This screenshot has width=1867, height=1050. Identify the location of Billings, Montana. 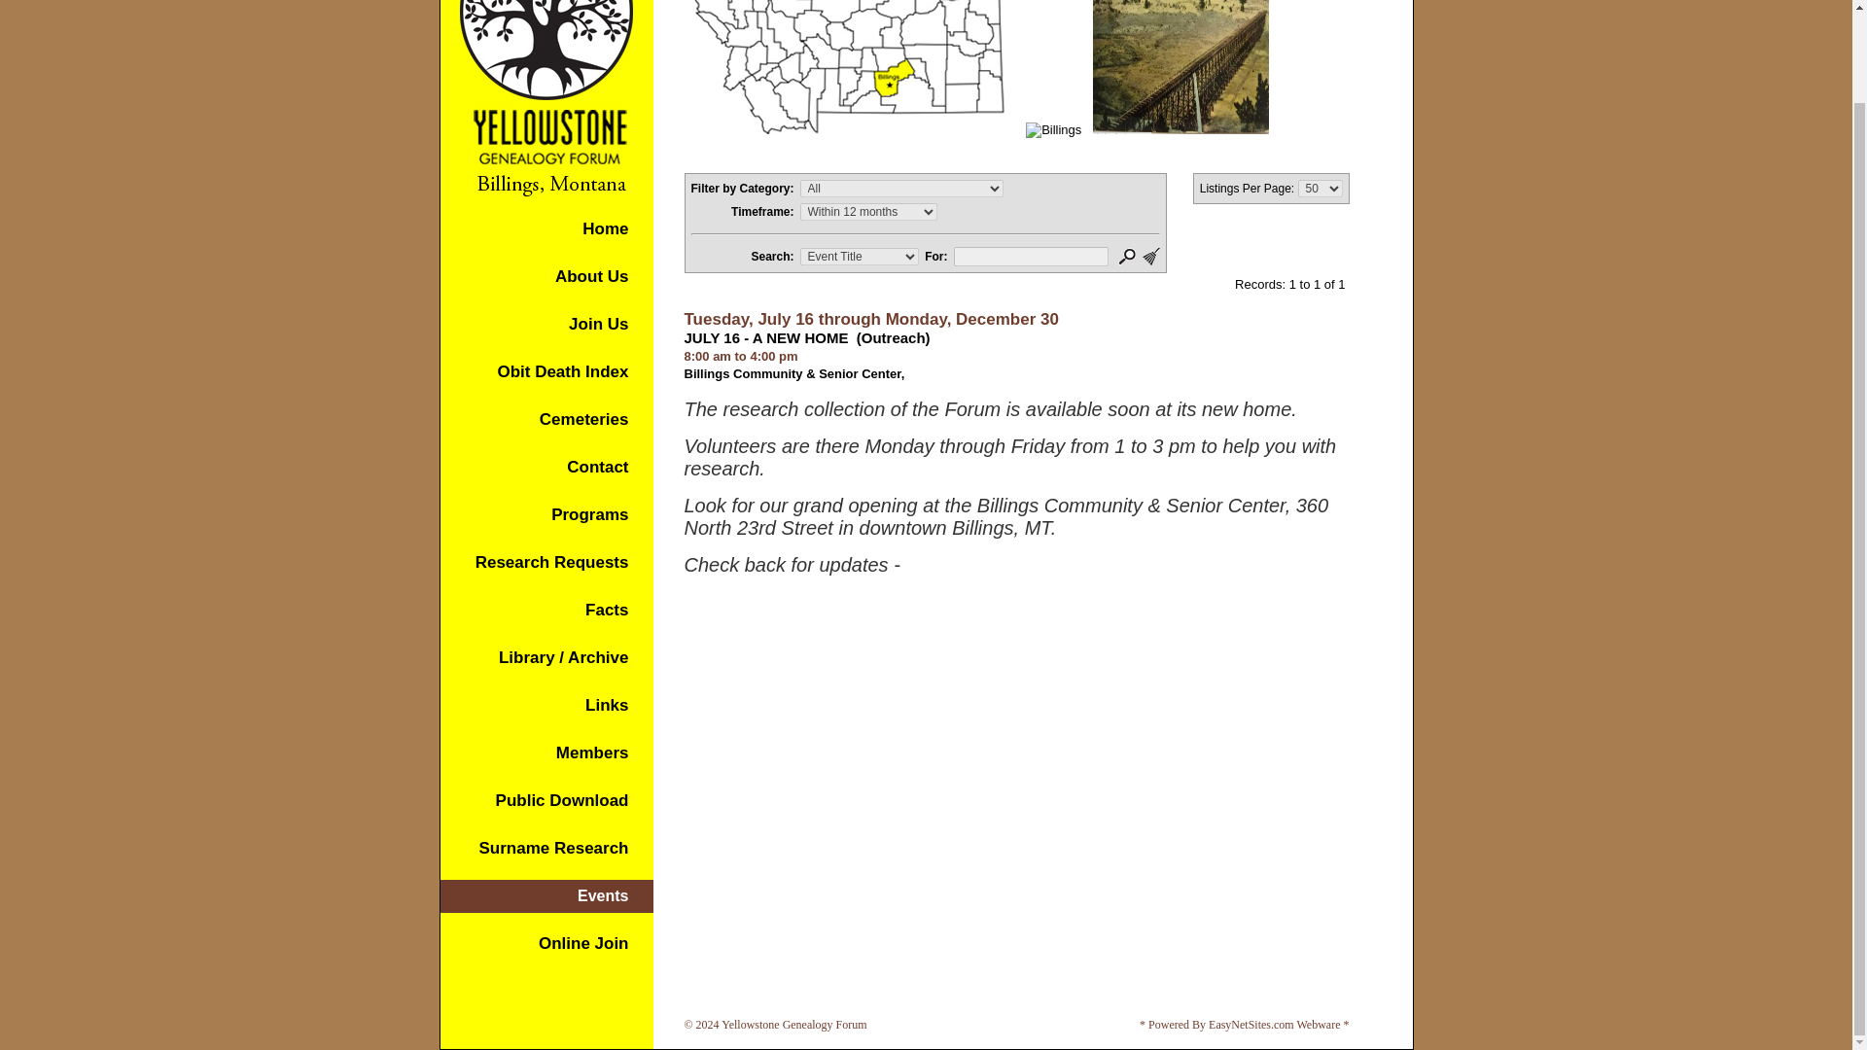
(838, 67).